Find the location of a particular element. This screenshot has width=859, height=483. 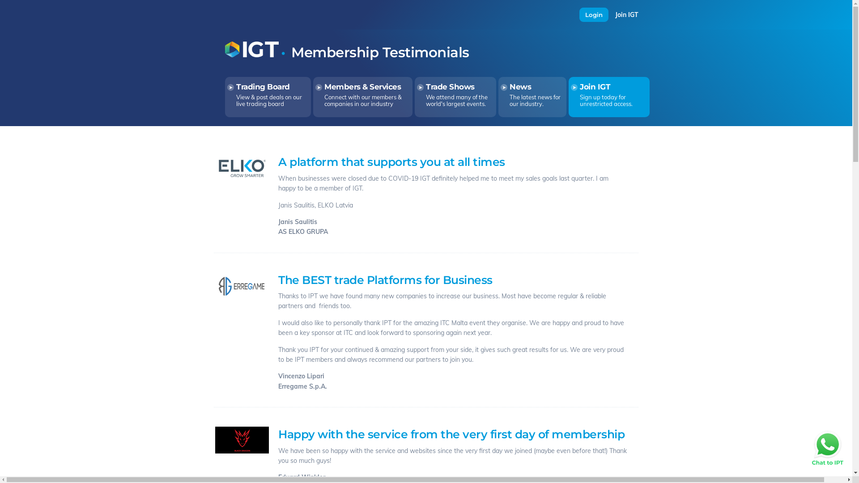

Login is located at coordinates (594, 15).